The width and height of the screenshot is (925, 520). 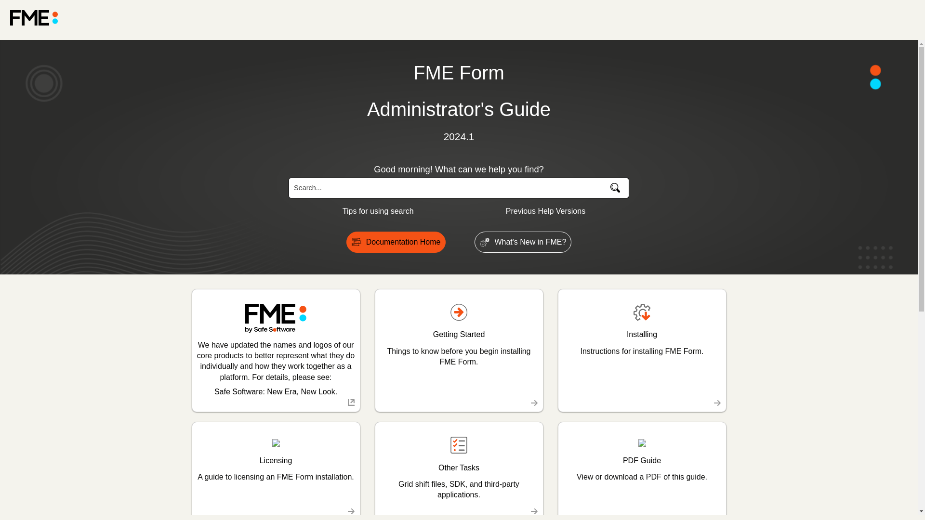 What do you see at coordinates (34, 17) in the screenshot?
I see `Opens help home page.` at bounding box center [34, 17].